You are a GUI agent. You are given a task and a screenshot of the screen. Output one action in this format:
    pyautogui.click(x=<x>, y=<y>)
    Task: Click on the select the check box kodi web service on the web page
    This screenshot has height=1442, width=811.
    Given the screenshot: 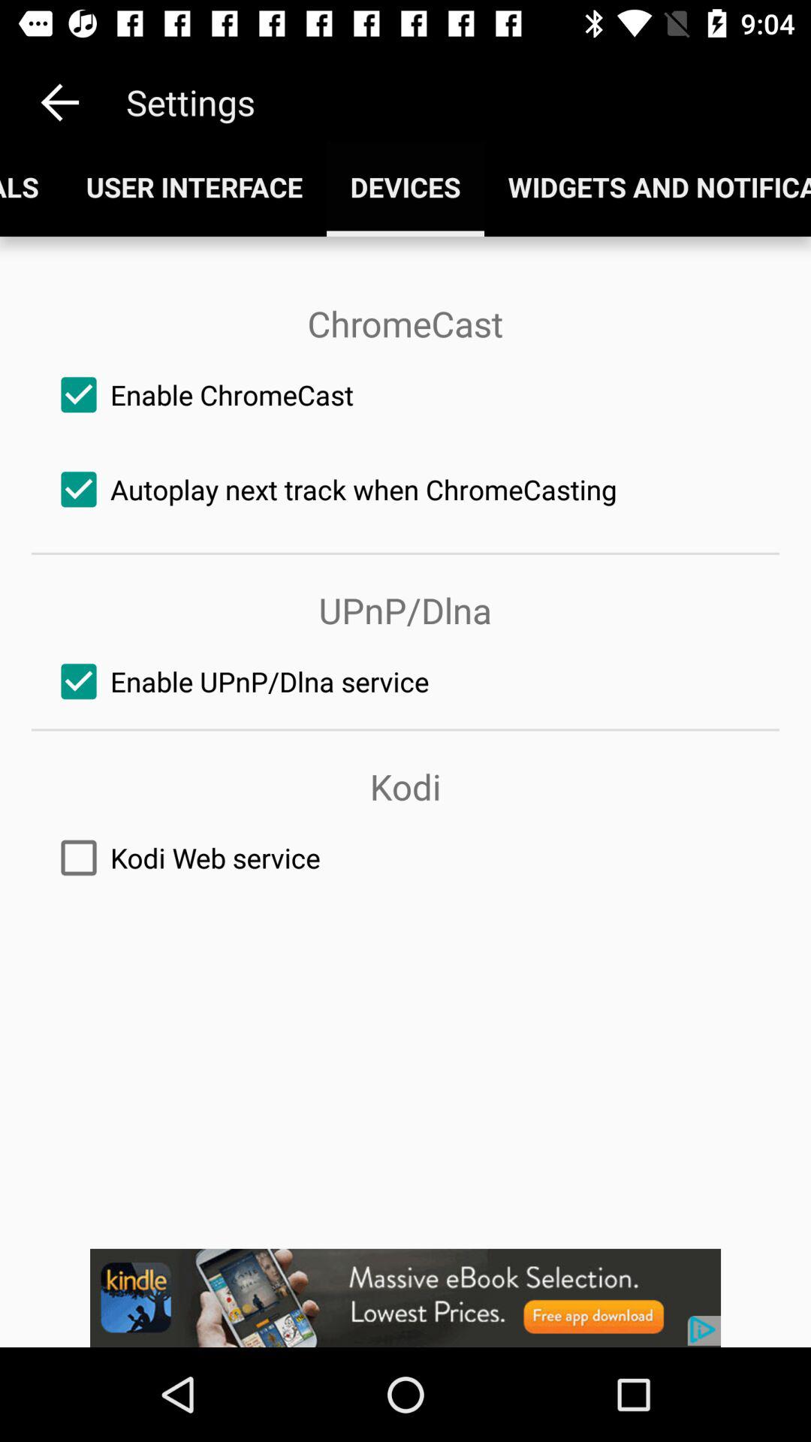 What is the action you would take?
    pyautogui.click(x=405, y=858)
    